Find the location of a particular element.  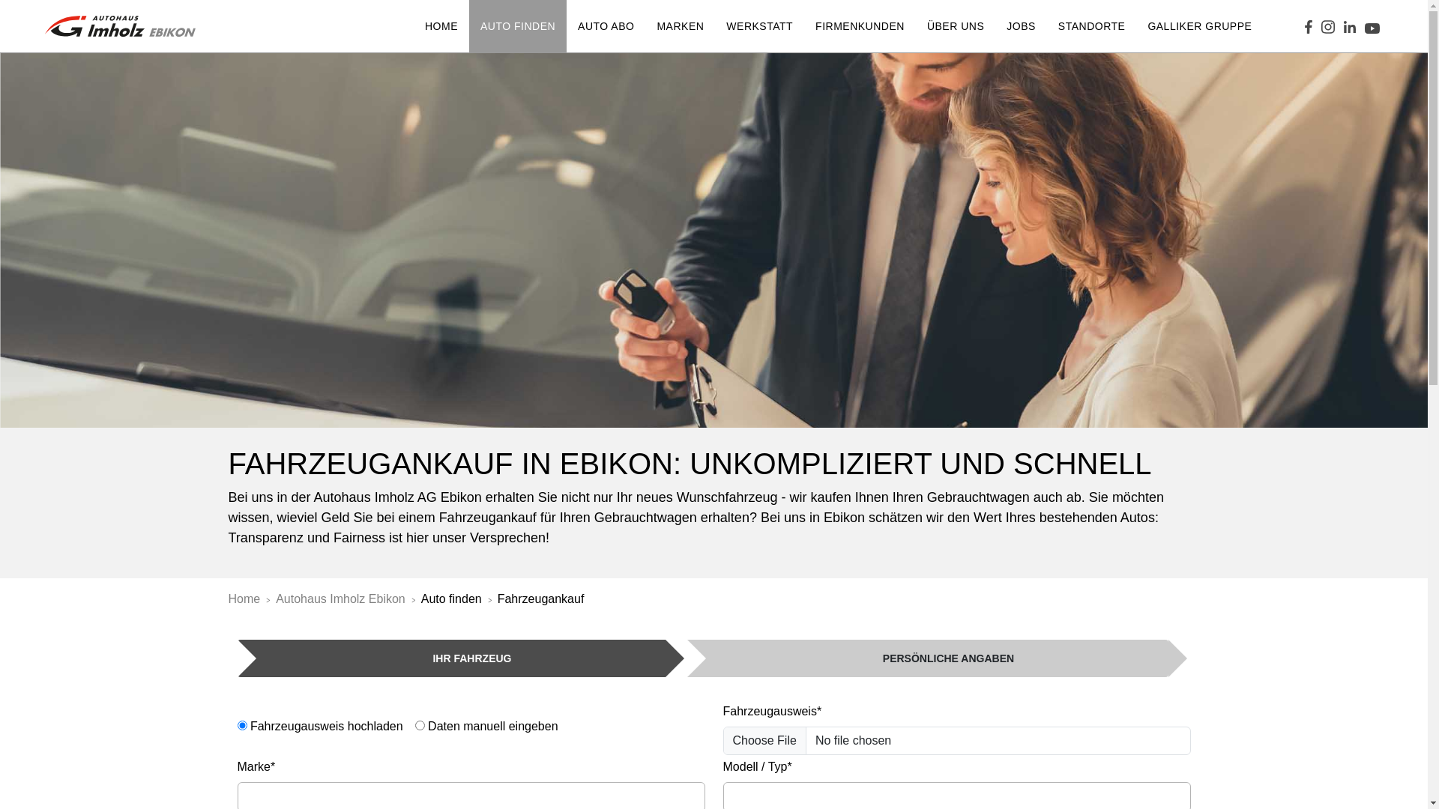

Autohaus Imholz Ebikon is located at coordinates (340, 599).